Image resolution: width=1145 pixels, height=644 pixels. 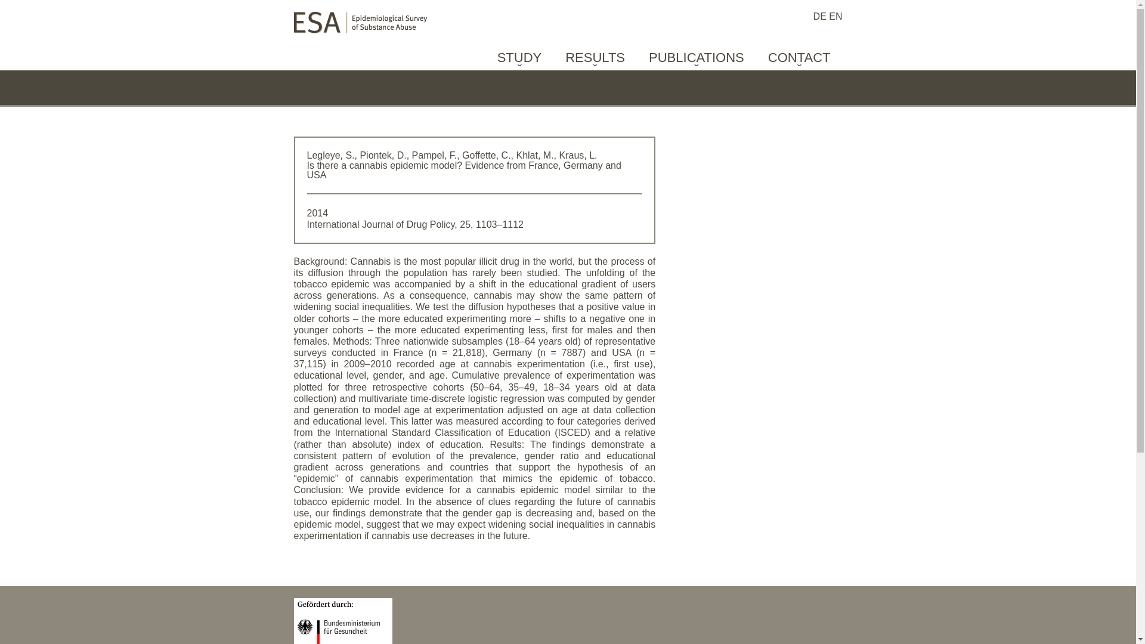 What do you see at coordinates (821, 16) in the screenshot?
I see `DE` at bounding box center [821, 16].